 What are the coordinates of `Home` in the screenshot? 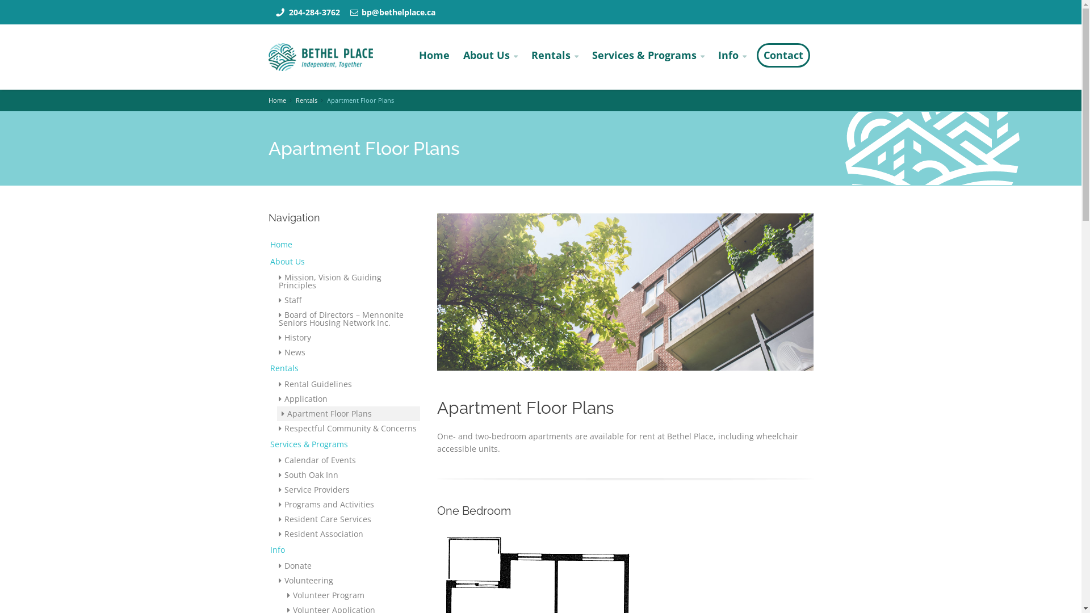 It's located at (434, 55).